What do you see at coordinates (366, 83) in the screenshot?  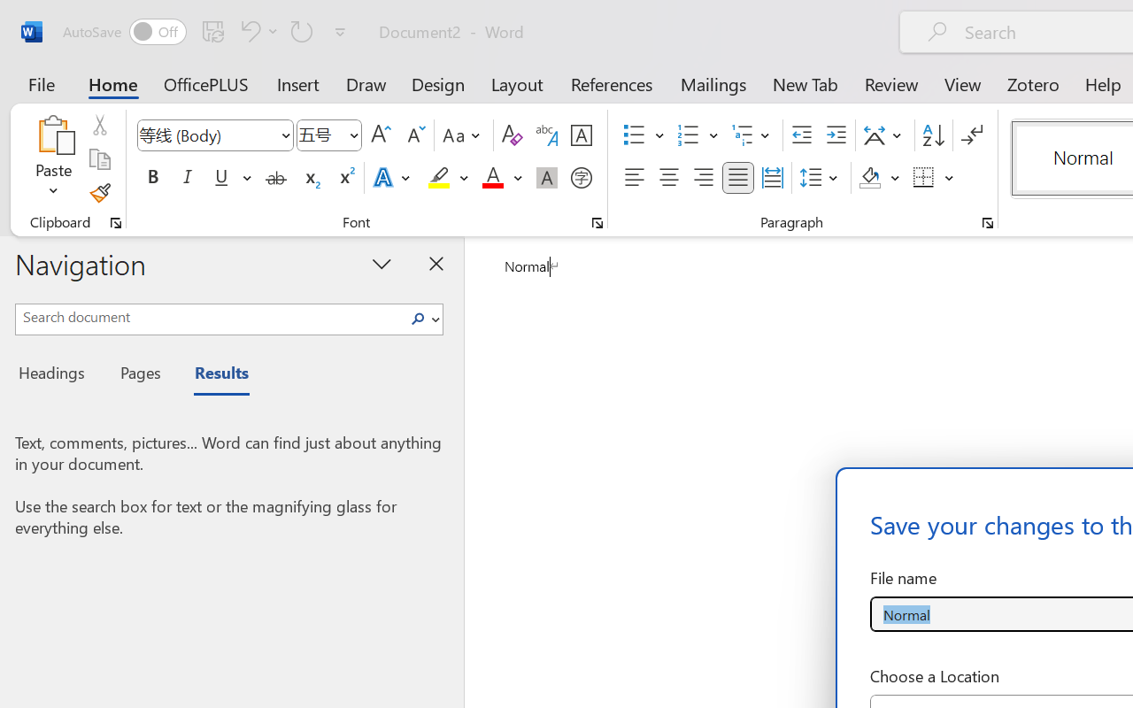 I see `Draw` at bounding box center [366, 83].